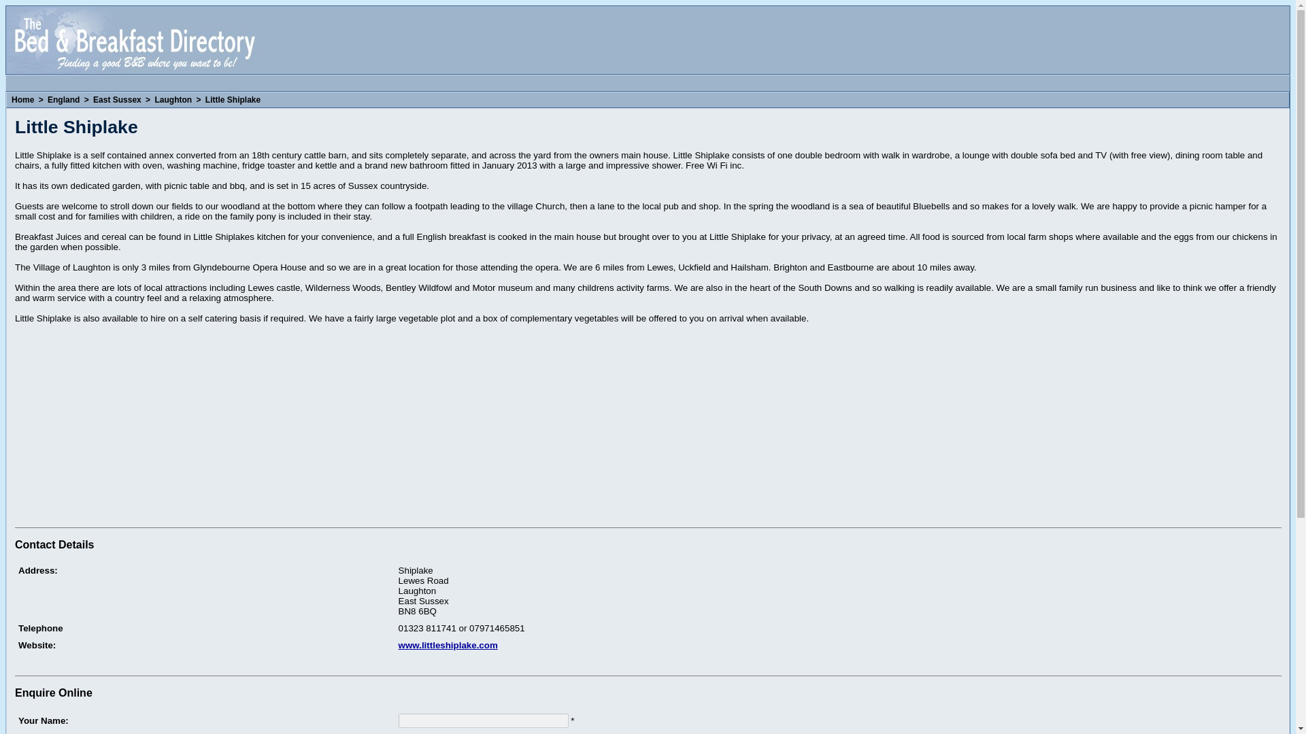 This screenshot has height=734, width=1306. Describe the element at coordinates (838, 662) in the screenshot. I see `Little Shiplake` at that location.